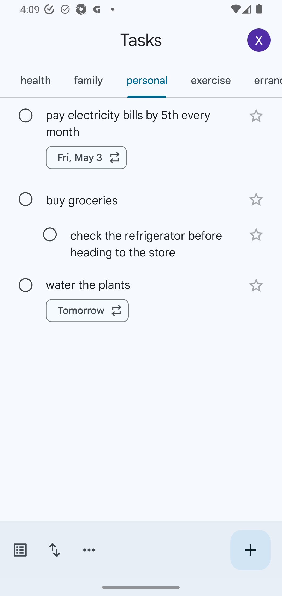 The image size is (282, 596). What do you see at coordinates (20, 550) in the screenshot?
I see `Switch task lists` at bounding box center [20, 550].